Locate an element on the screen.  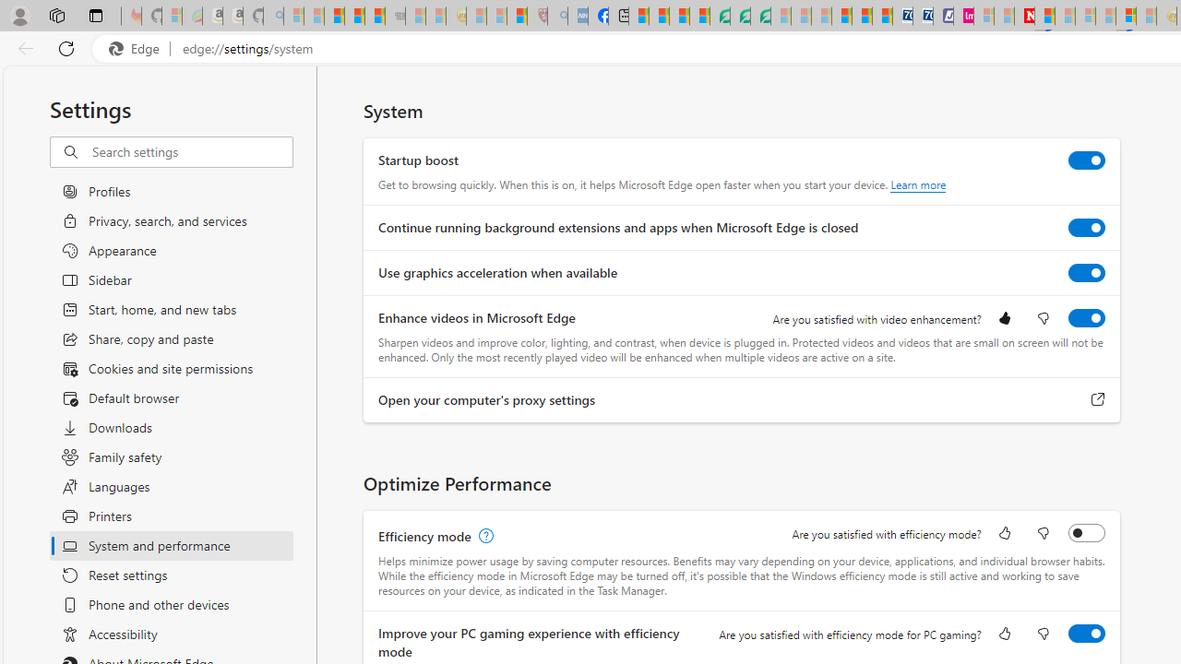
New tab is located at coordinates (618, 17).